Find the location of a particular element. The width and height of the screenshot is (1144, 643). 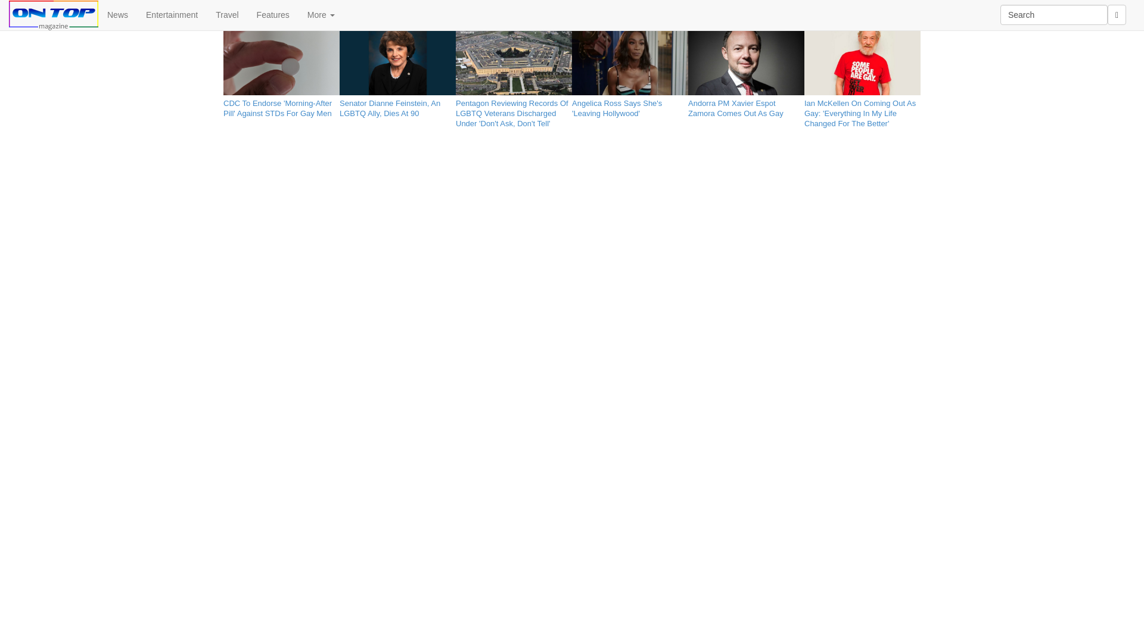

CDC To Endorse 'Morning-After Pill' Against STDs For Gay Men is located at coordinates (281, 106).